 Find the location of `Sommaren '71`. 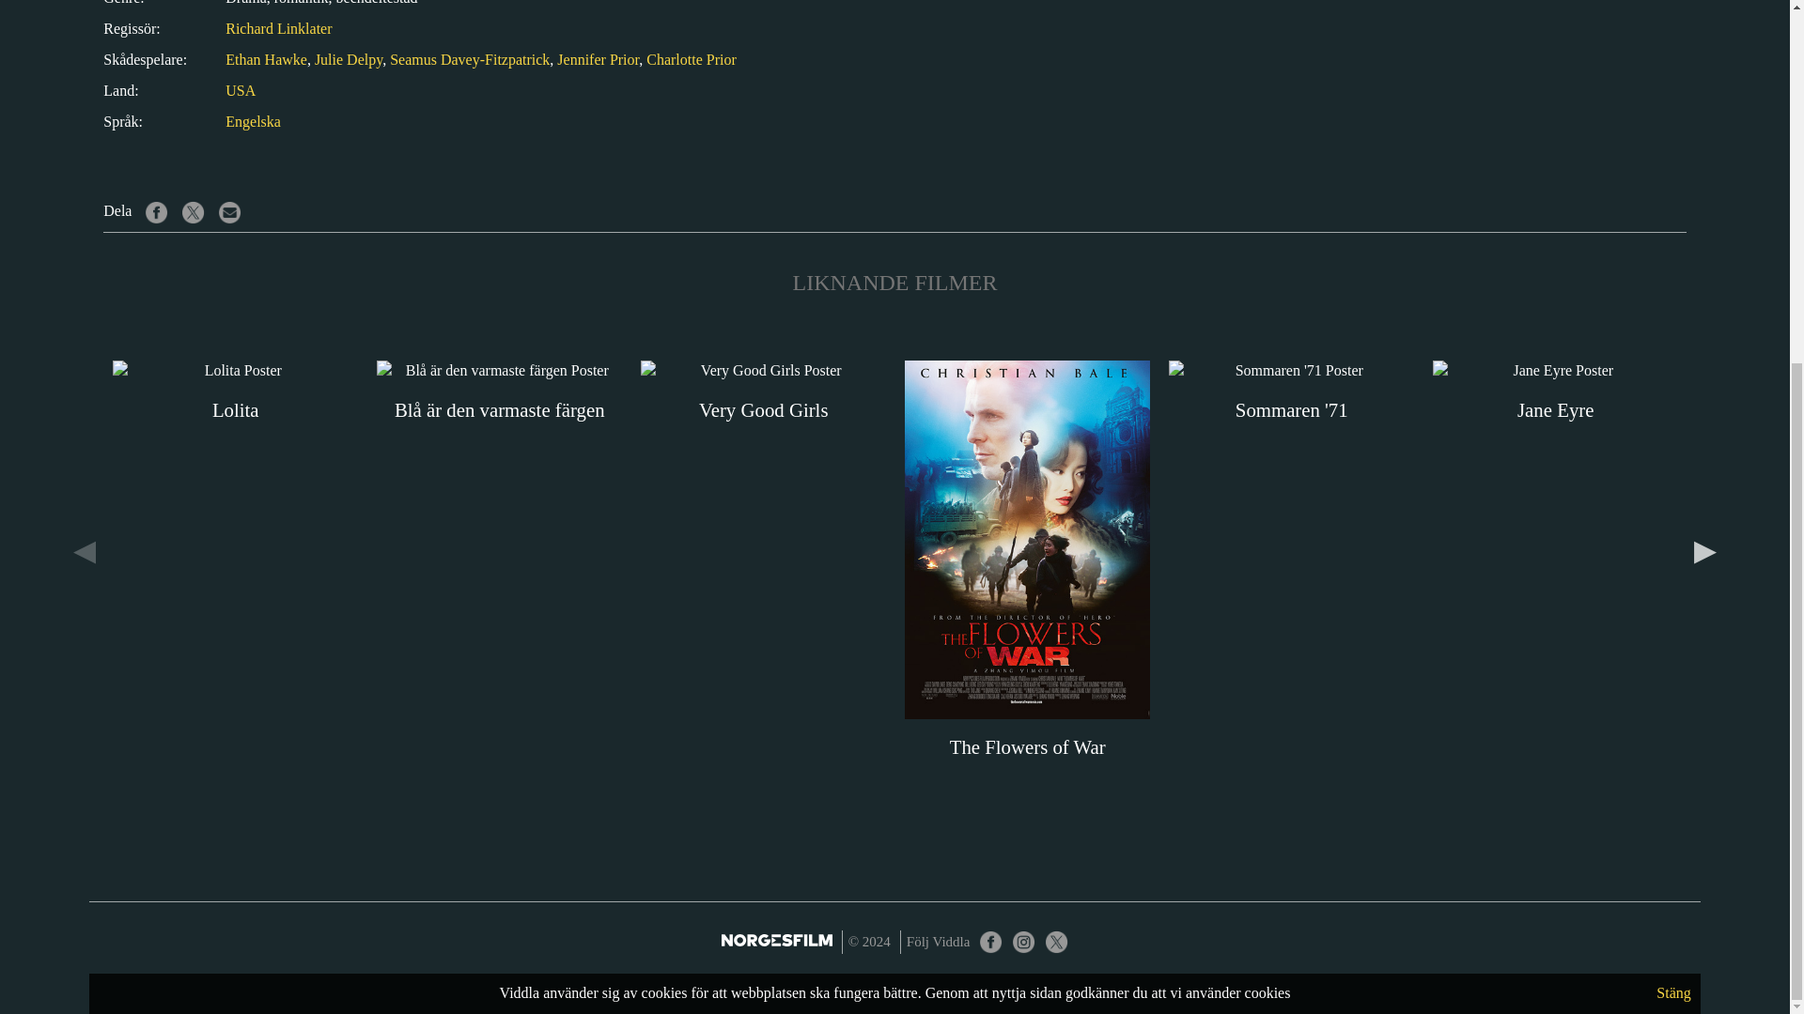

Sommaren '71 is located at coordinates (1291, 392).